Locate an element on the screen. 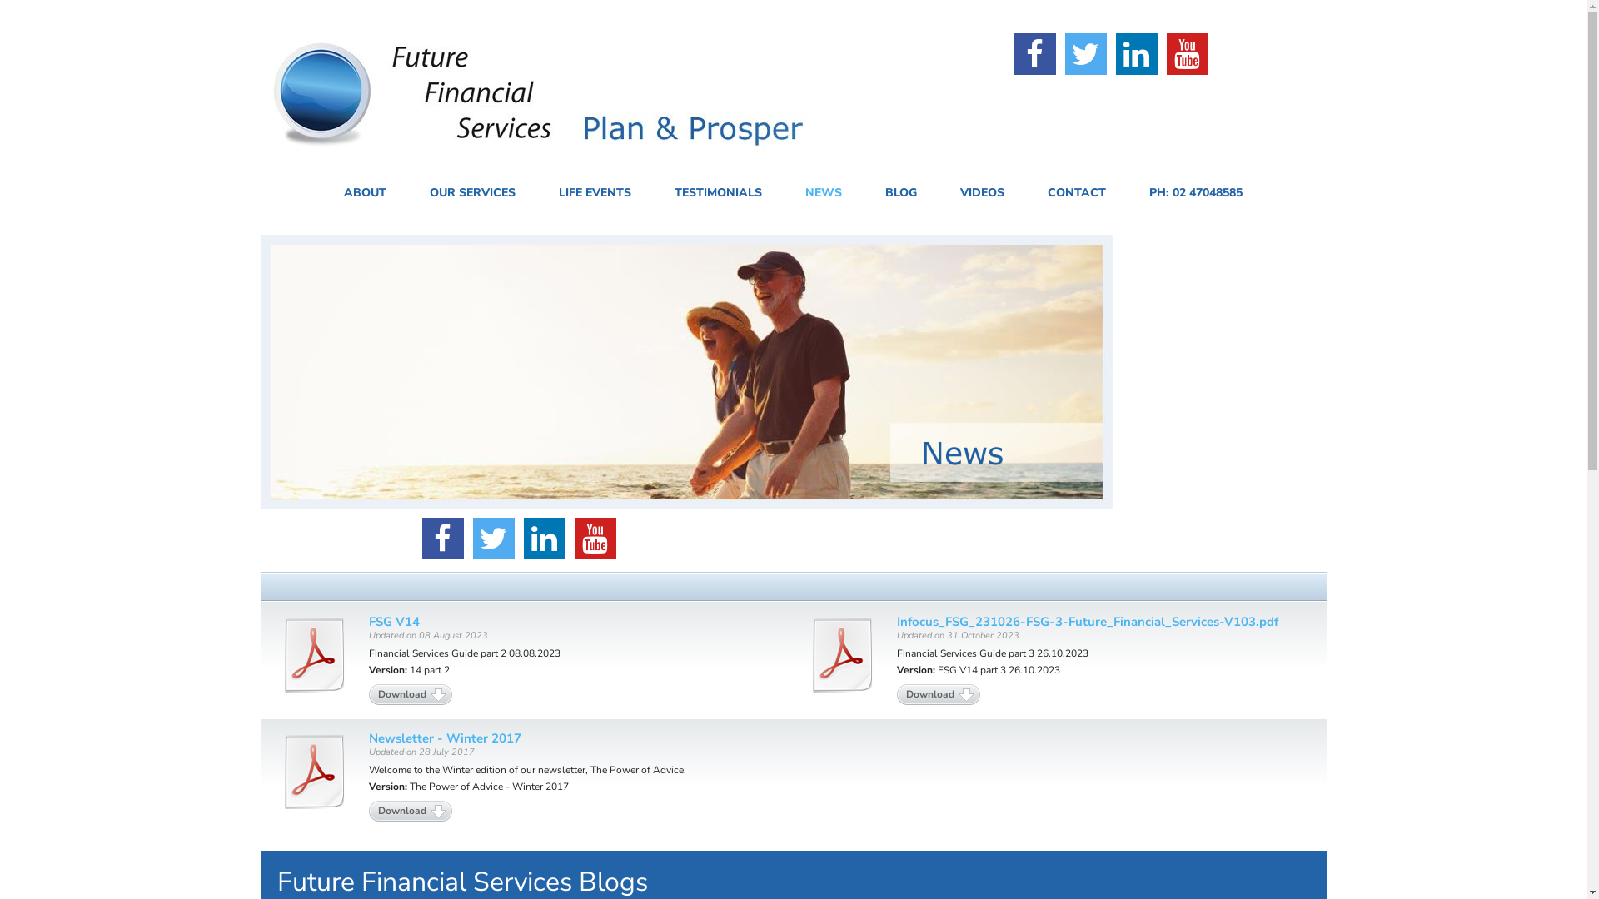 The image size is (1599, 899). LIFE EVENTS is located at coordinates (595, 193).